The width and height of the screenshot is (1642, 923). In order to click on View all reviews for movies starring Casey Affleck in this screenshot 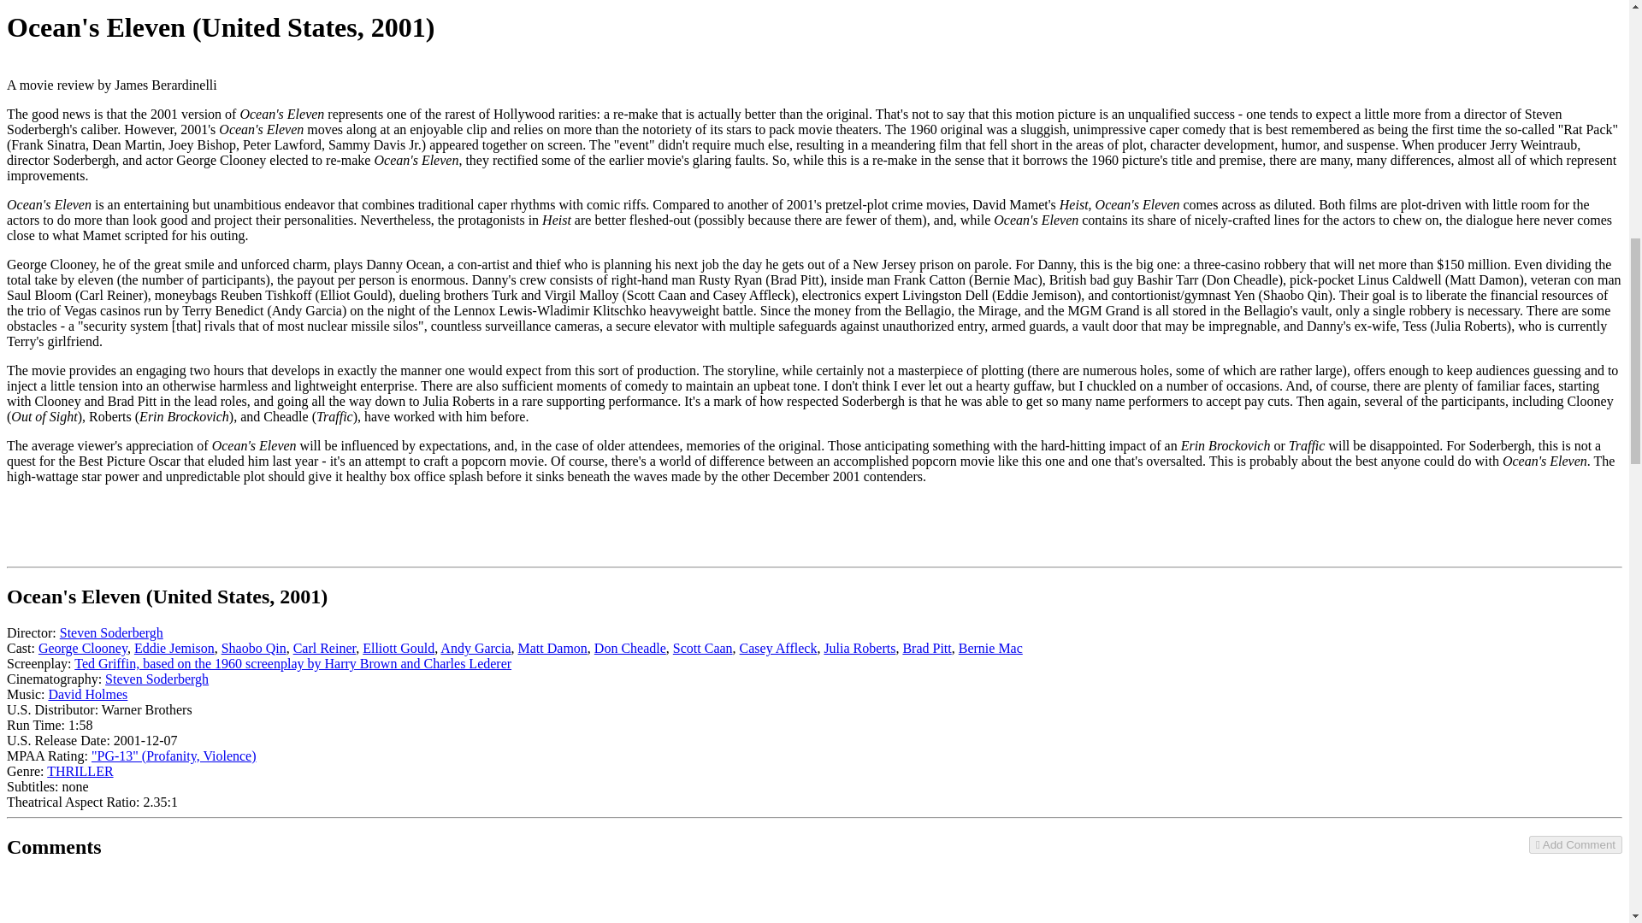, I will do `click(778, 648)`.